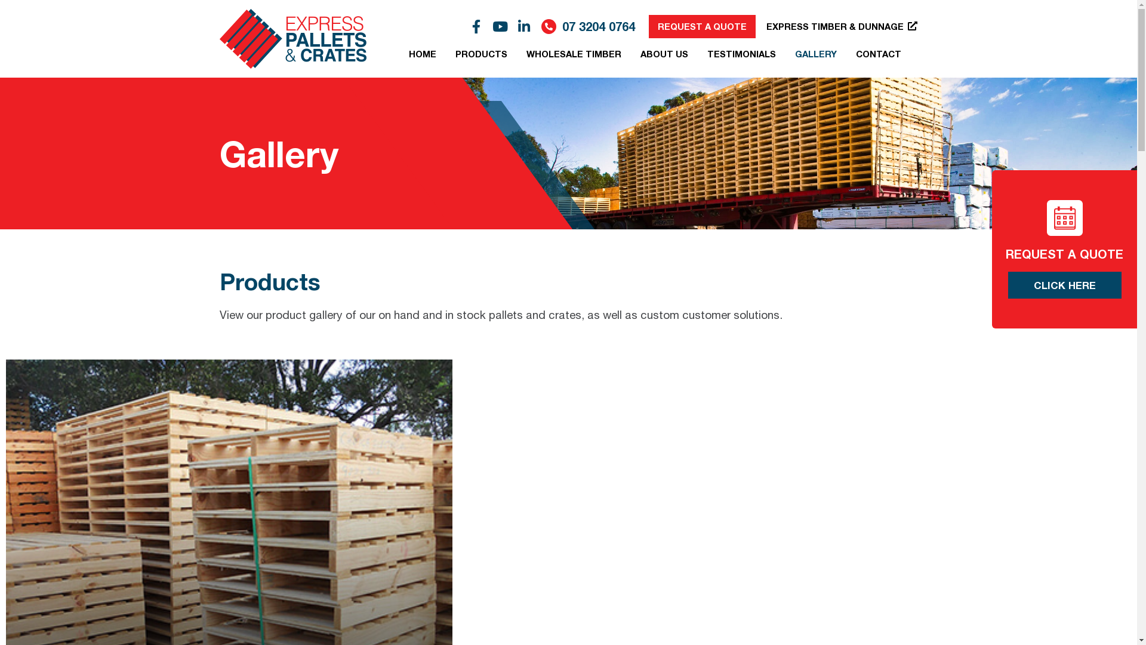  I want to click on EXPRESS TIMBER & DUNNAGE, so click(842, 26).